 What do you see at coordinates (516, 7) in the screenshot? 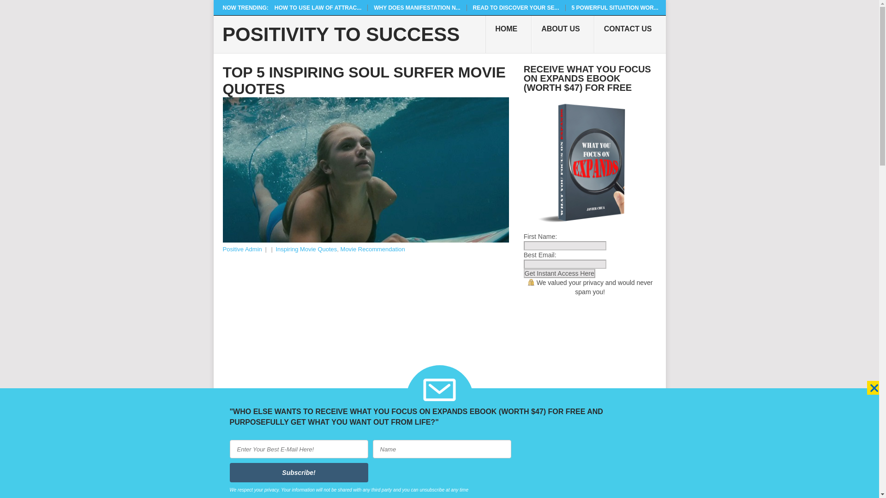
I see `Read To Discover Your Self-worth And Lead By Example` at bounding box center [516, 7].